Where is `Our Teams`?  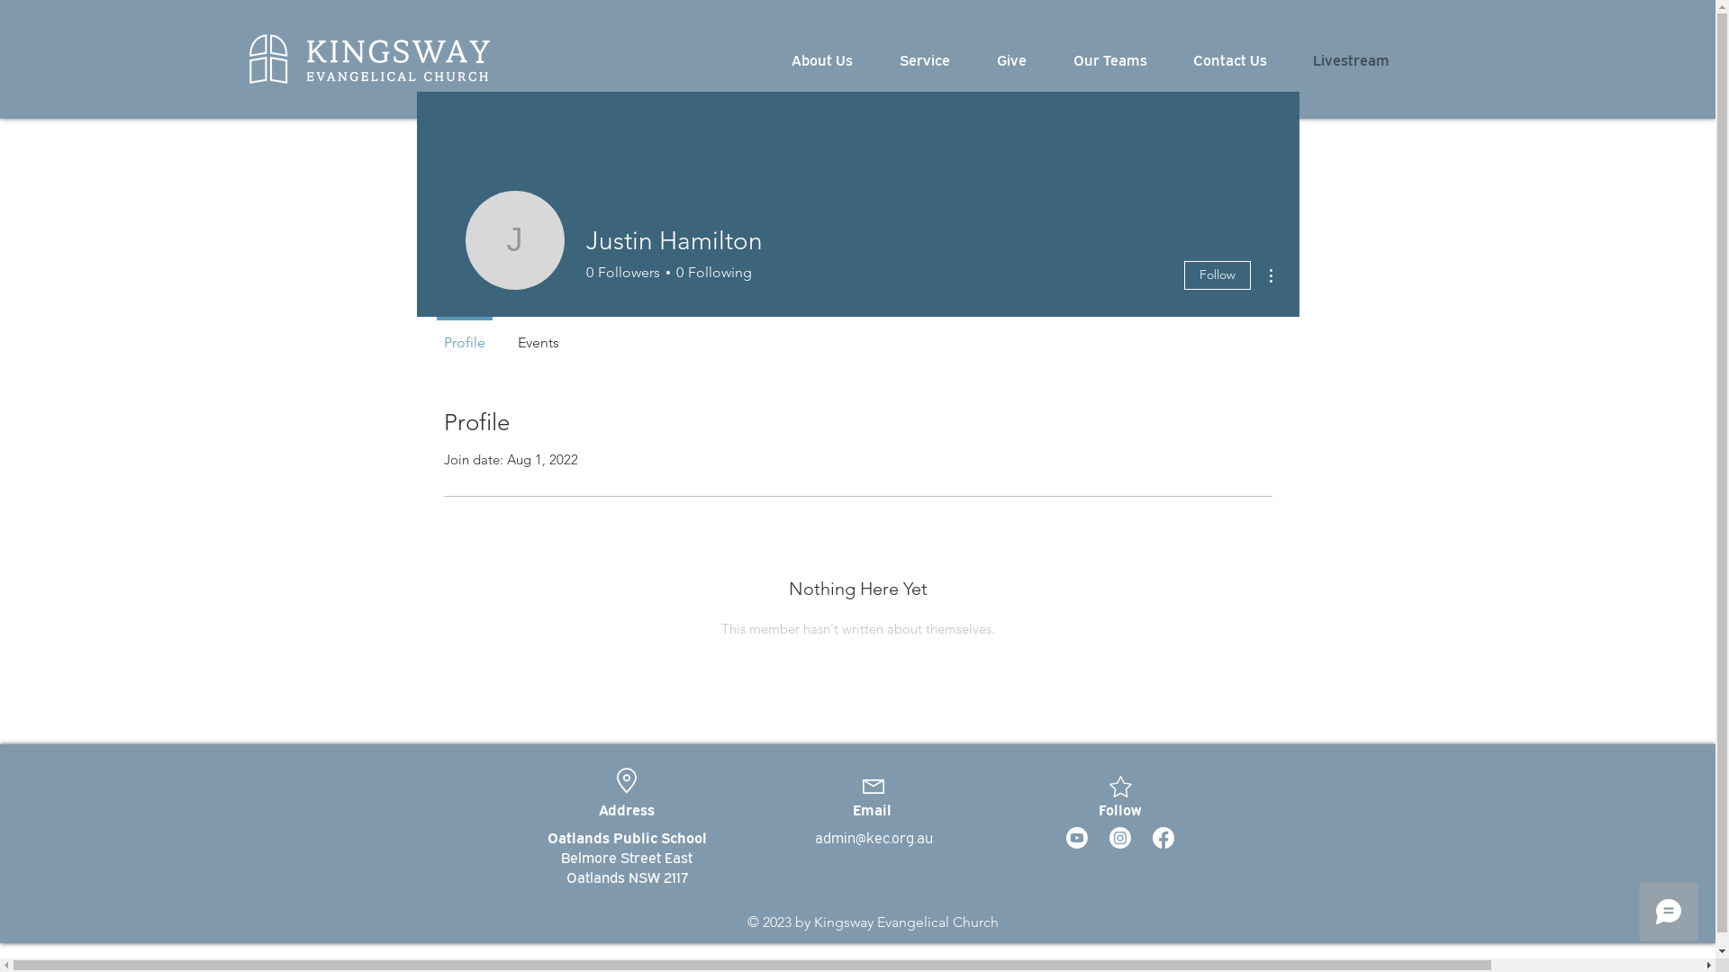
Our Teams is located at coordinates (1118, 59).